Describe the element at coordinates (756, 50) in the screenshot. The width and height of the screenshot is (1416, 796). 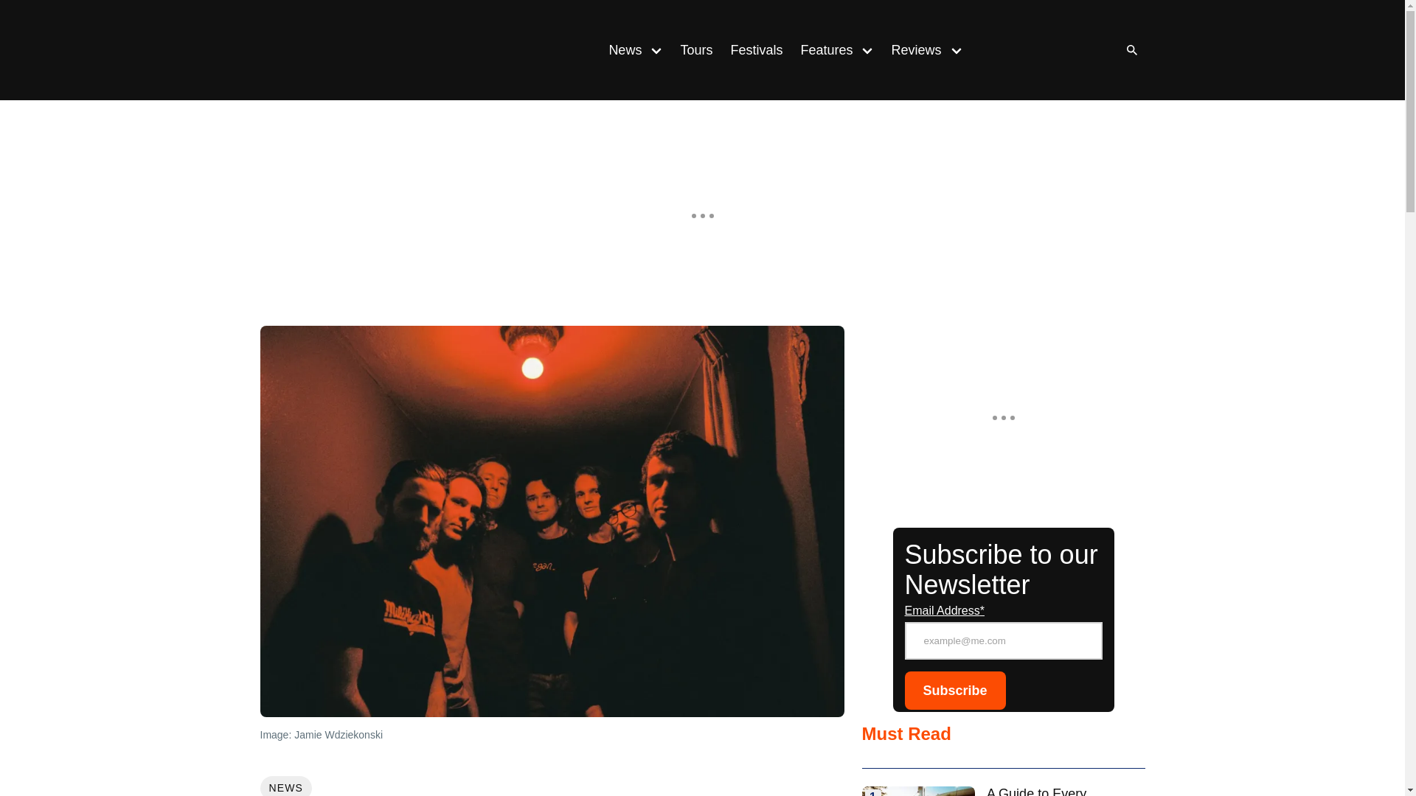
I see `Festivals` at that location.